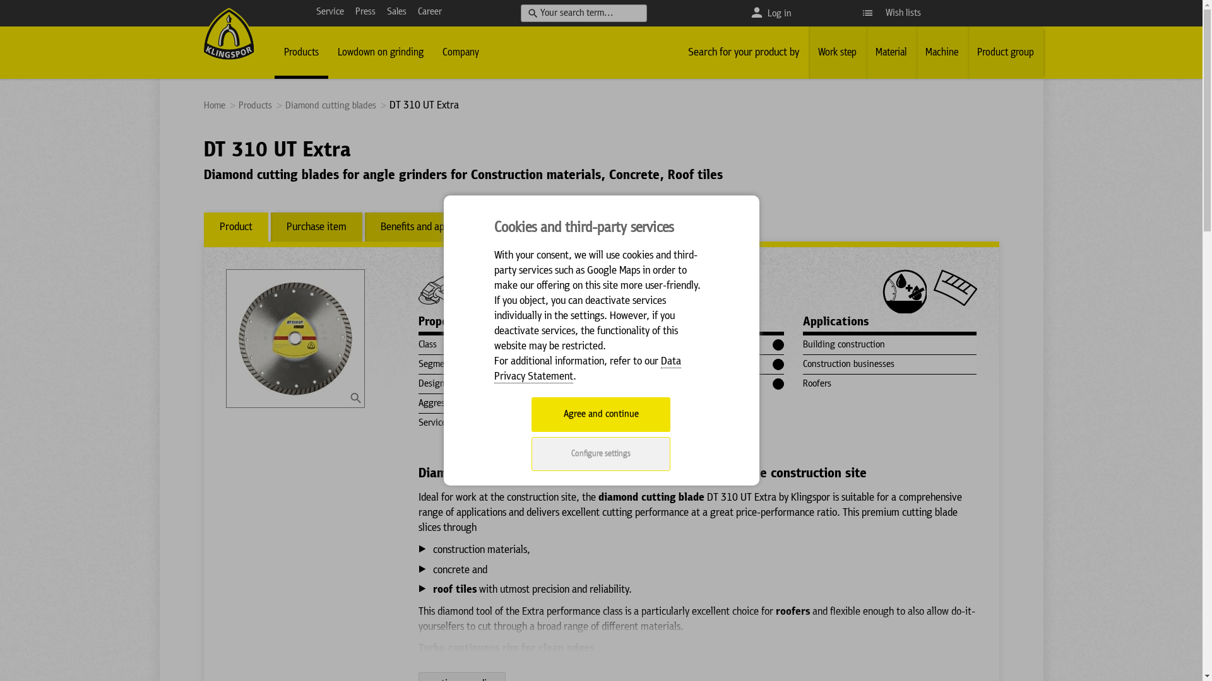 This screenshot has width=1212, height=681. I want to click on en-au, so click(229, 34).